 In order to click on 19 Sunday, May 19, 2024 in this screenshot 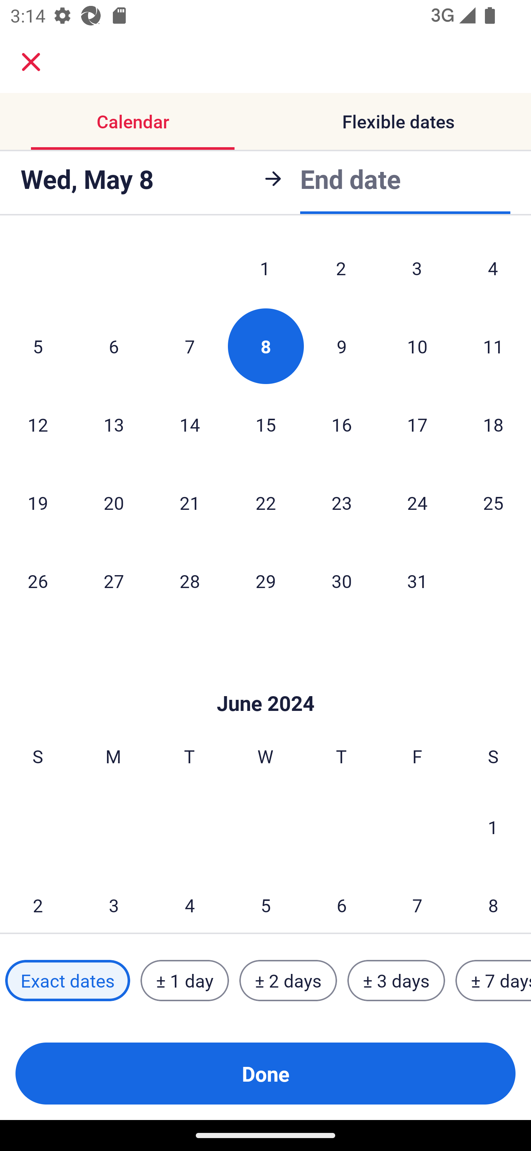, I will do `click(38, 503)`.